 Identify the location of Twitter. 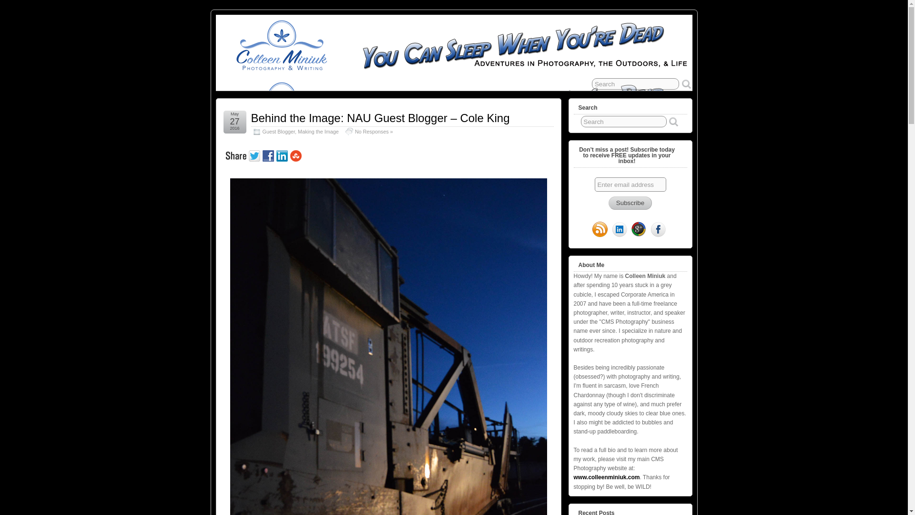
(255, 154).